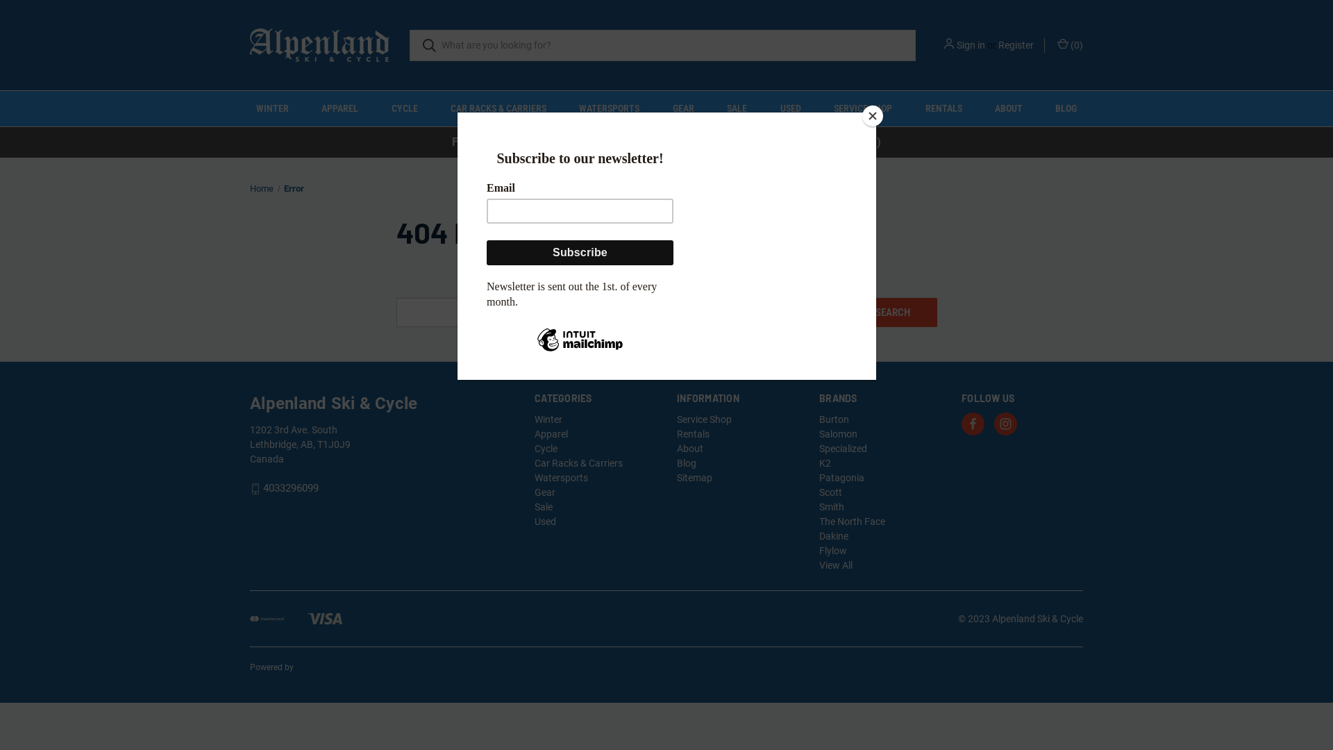 This screenshot has width=1333, height=750. Describe the element at coordinates (836, 565) in the screenshot. I see `View All` at that location.